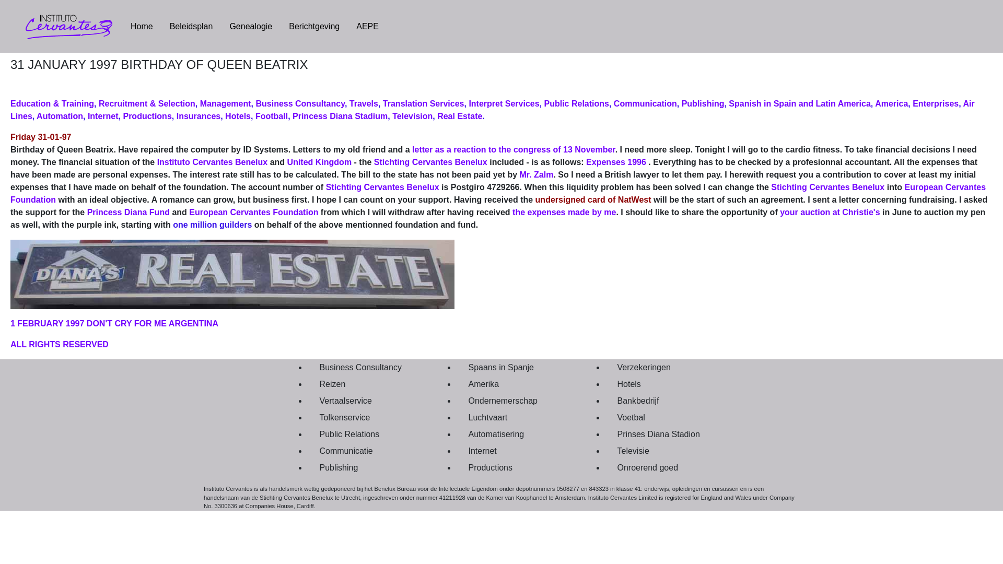 This screenshot has width=1003, height=564. Describe the element at coordinates (226, 103) in the screenshot. I see `Management` at that location.